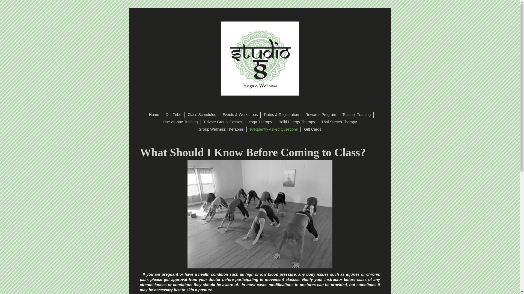 This screenshot has width=524, height=294. What do you see at coordinates (321, 115) in the screenshot?
I see `Rewards Program` at bounding box center [321, 115].